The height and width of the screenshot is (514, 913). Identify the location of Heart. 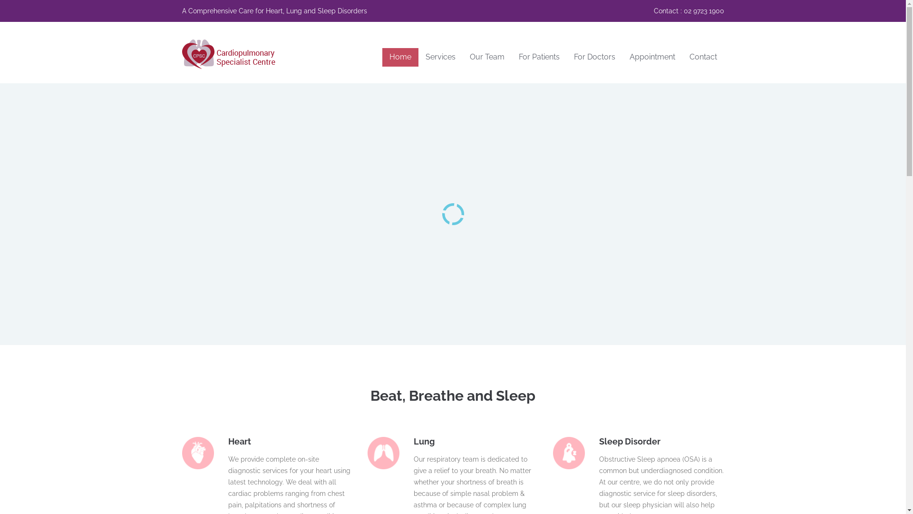
(240, 442).